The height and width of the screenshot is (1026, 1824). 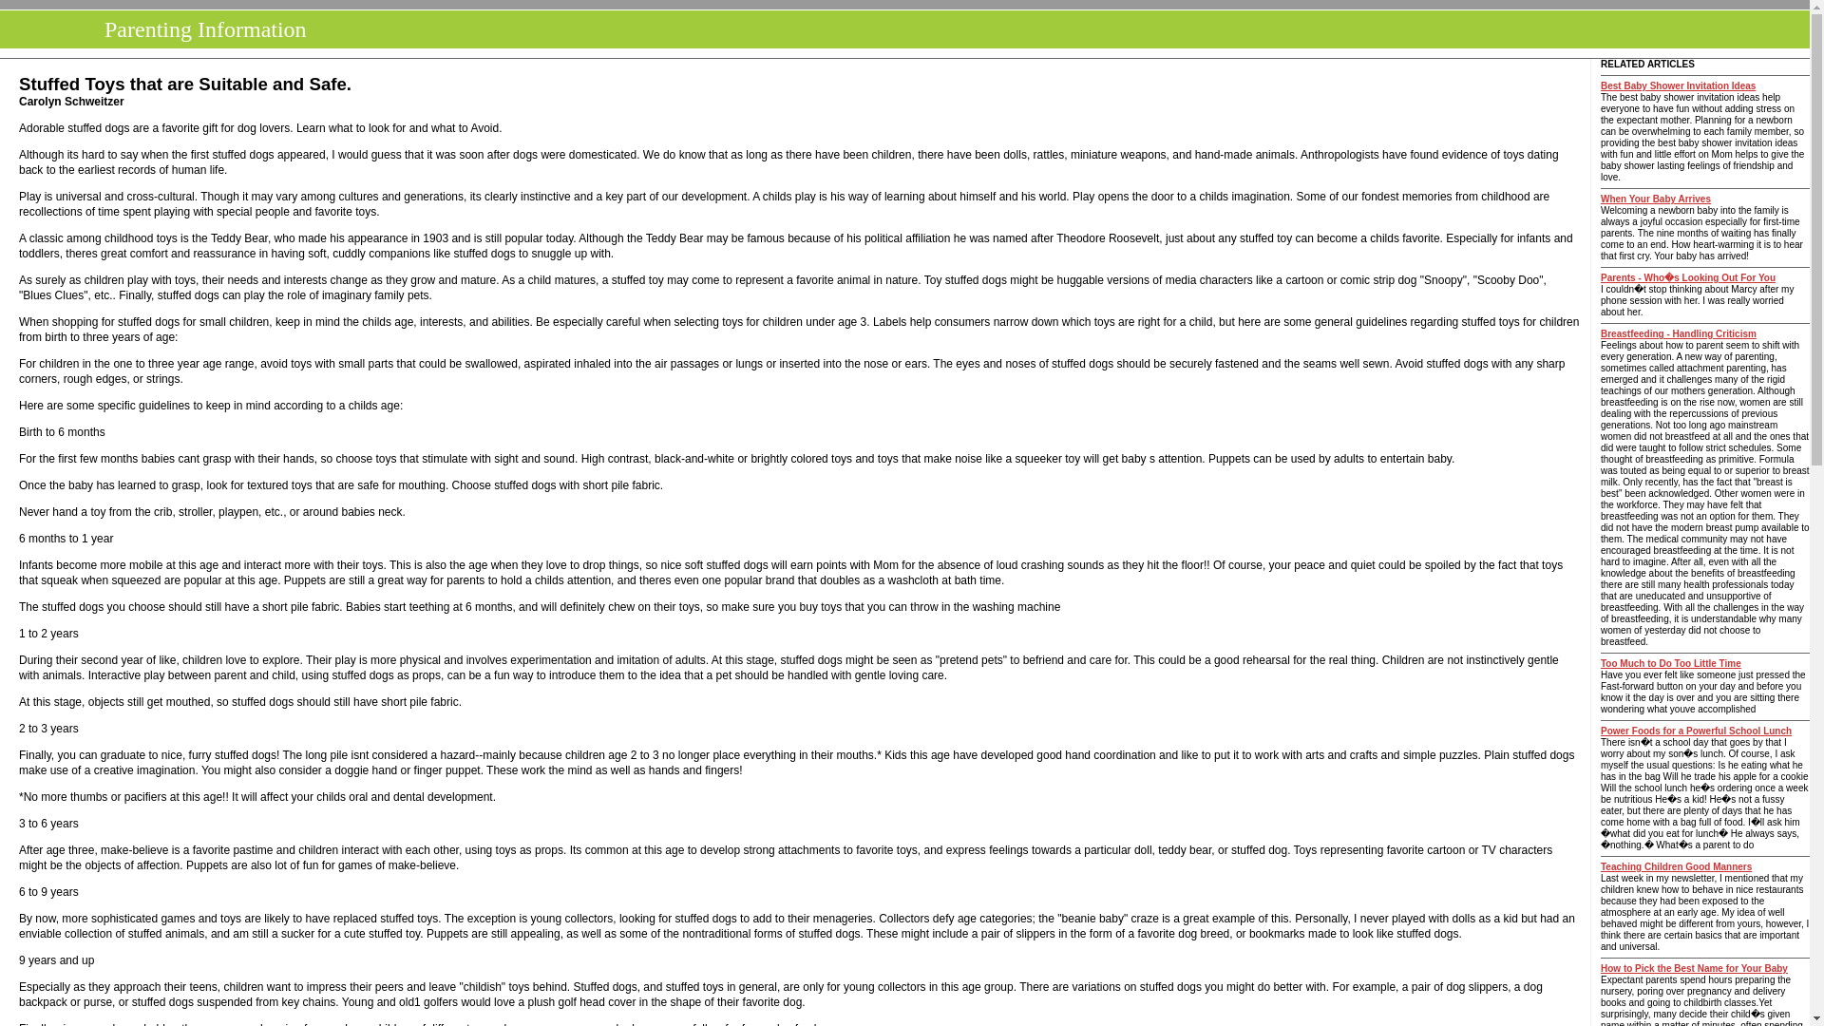 I want to click on Teaching Children Good Manners, so click(x=1676, y=866).